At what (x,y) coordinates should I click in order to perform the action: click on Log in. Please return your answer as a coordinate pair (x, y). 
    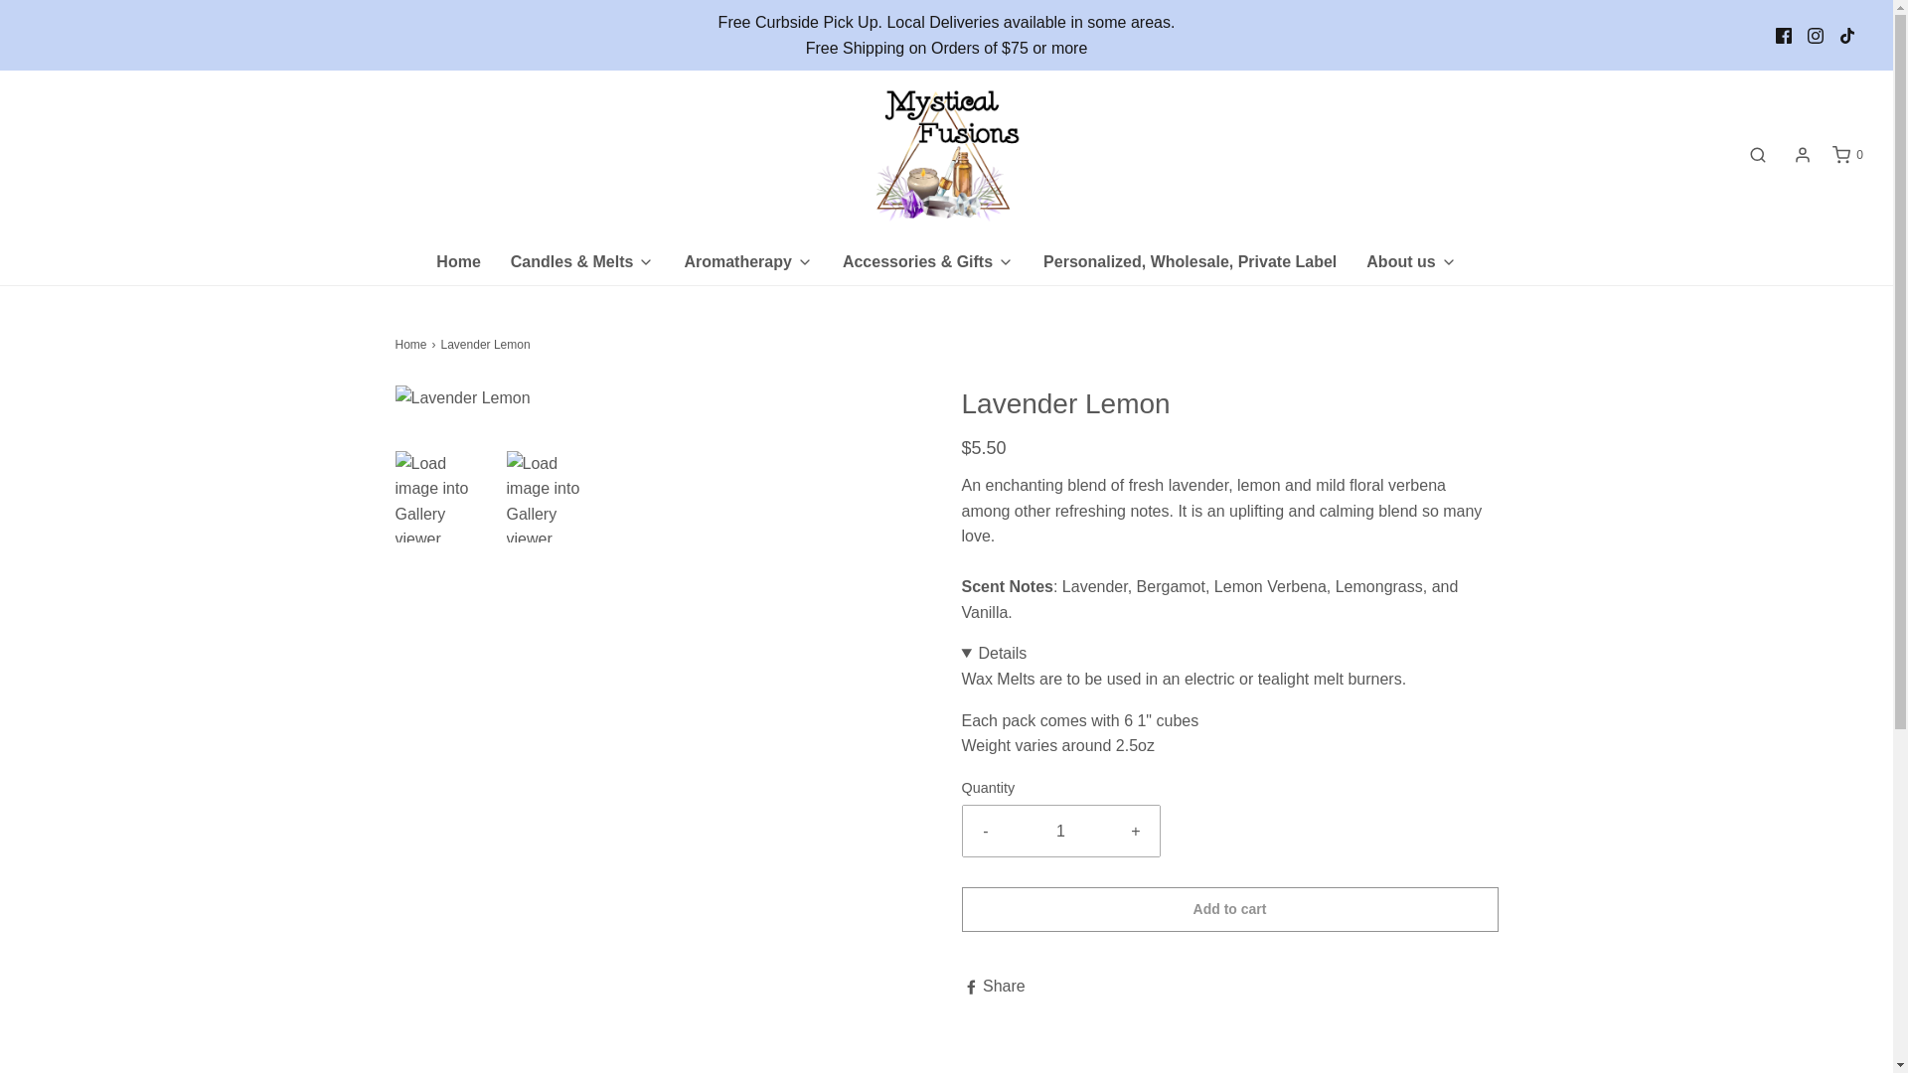
    Looking at the image, I should click on (1803, 155).